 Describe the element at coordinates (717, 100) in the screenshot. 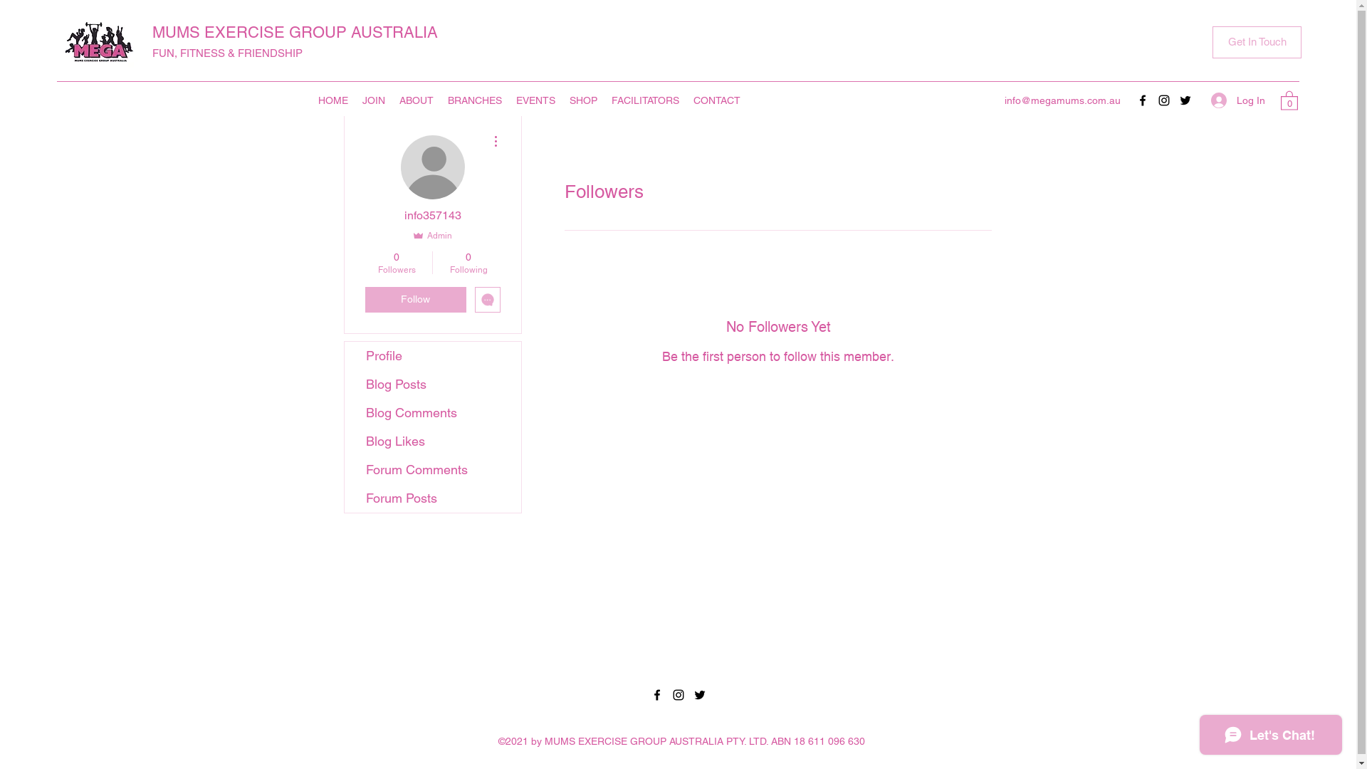

I see `CONTACT` at that location.